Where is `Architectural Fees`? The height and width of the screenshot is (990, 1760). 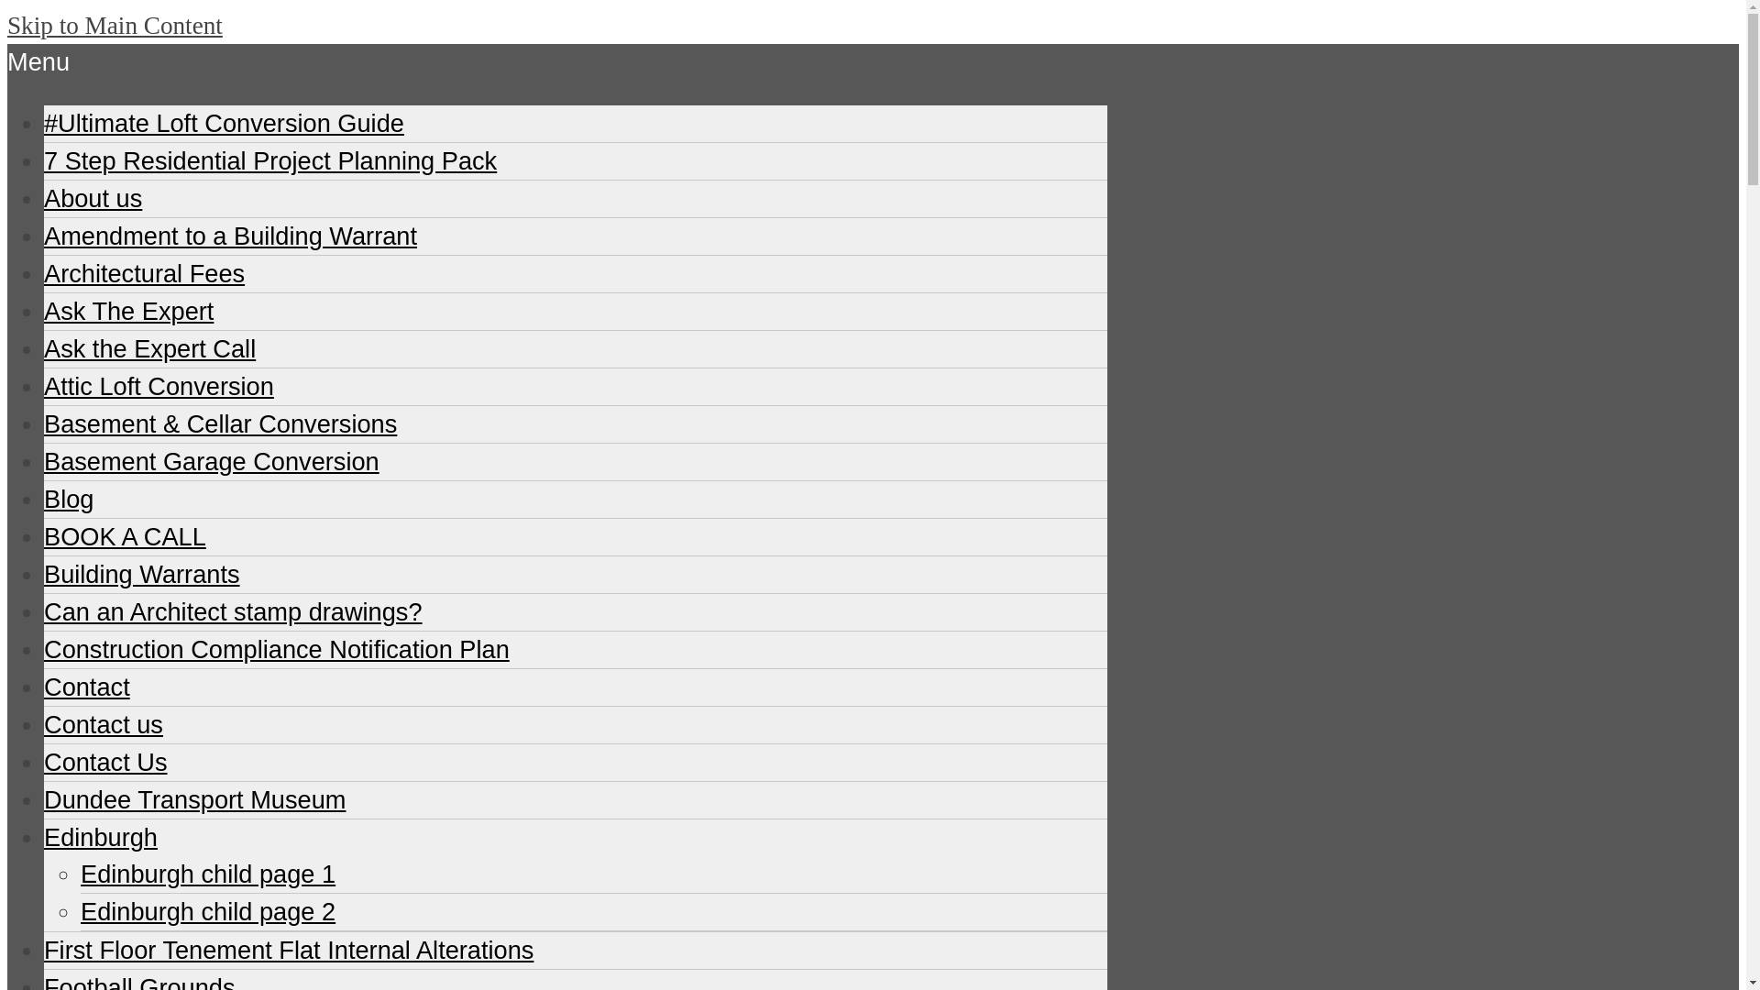
Architectural Fees is located at coordinates (144, 273).